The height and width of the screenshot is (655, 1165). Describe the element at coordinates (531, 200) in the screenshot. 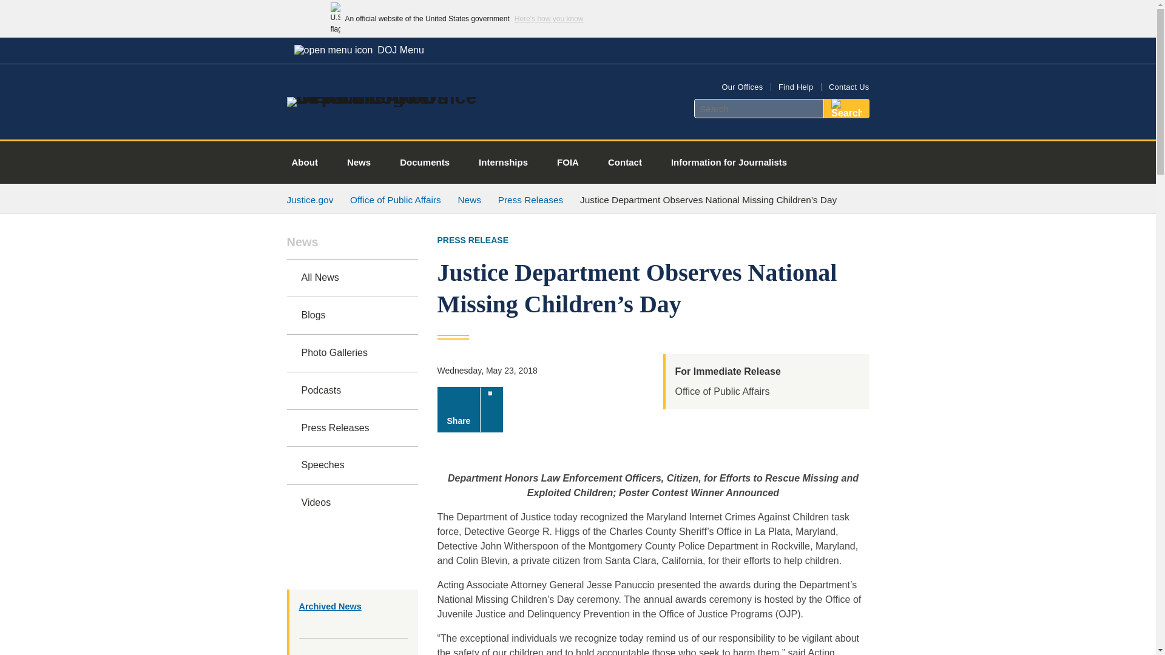

I see `Press Releases` at that location.